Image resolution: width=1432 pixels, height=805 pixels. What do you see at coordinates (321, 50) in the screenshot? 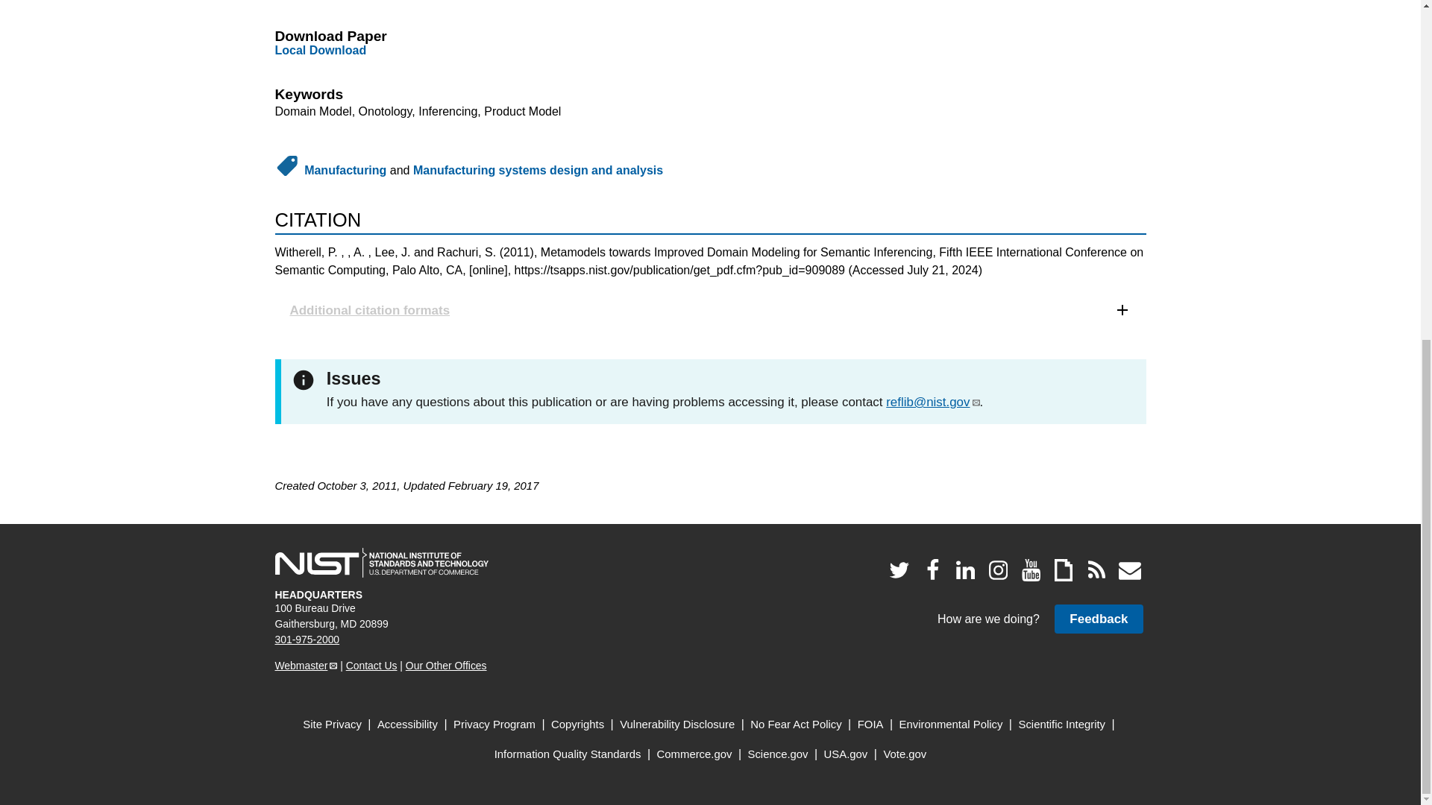
I see `Local Download` at bounding box center [321, 50].